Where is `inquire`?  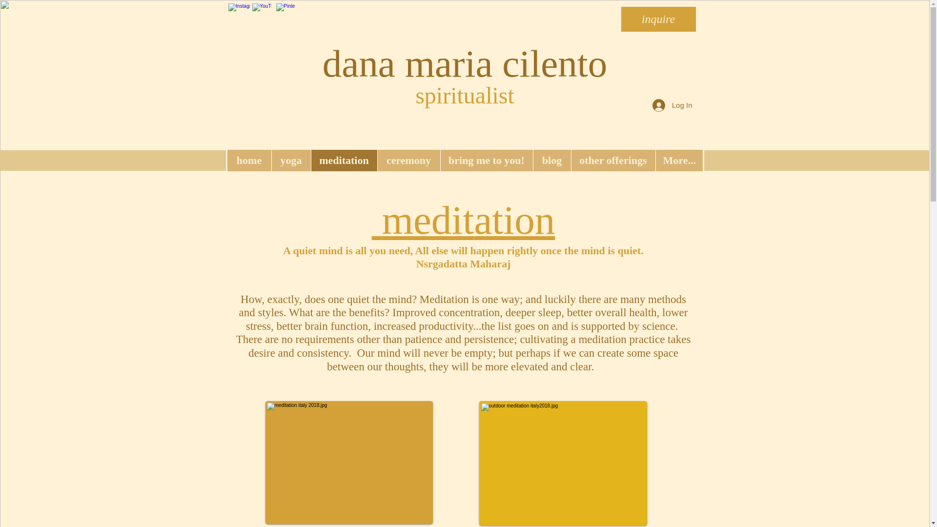 inquire is located at coordinates (658, 19).